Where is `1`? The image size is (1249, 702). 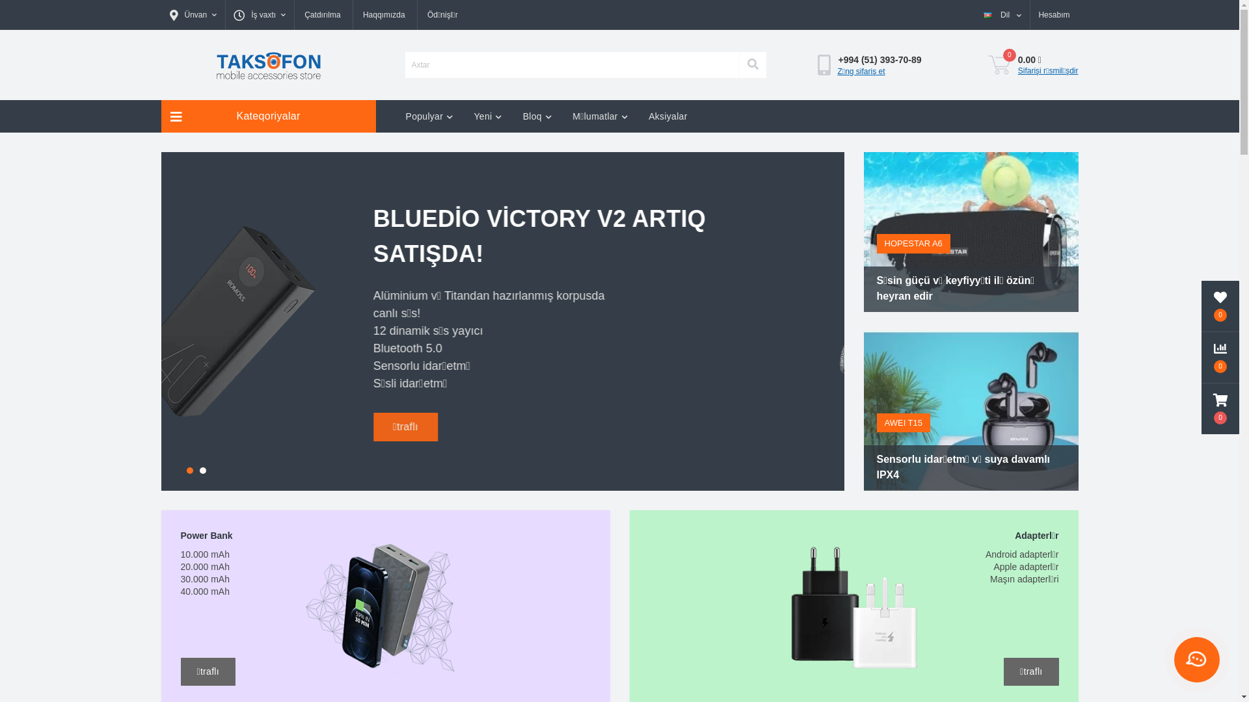
1 is located at coordinates (189, 471).